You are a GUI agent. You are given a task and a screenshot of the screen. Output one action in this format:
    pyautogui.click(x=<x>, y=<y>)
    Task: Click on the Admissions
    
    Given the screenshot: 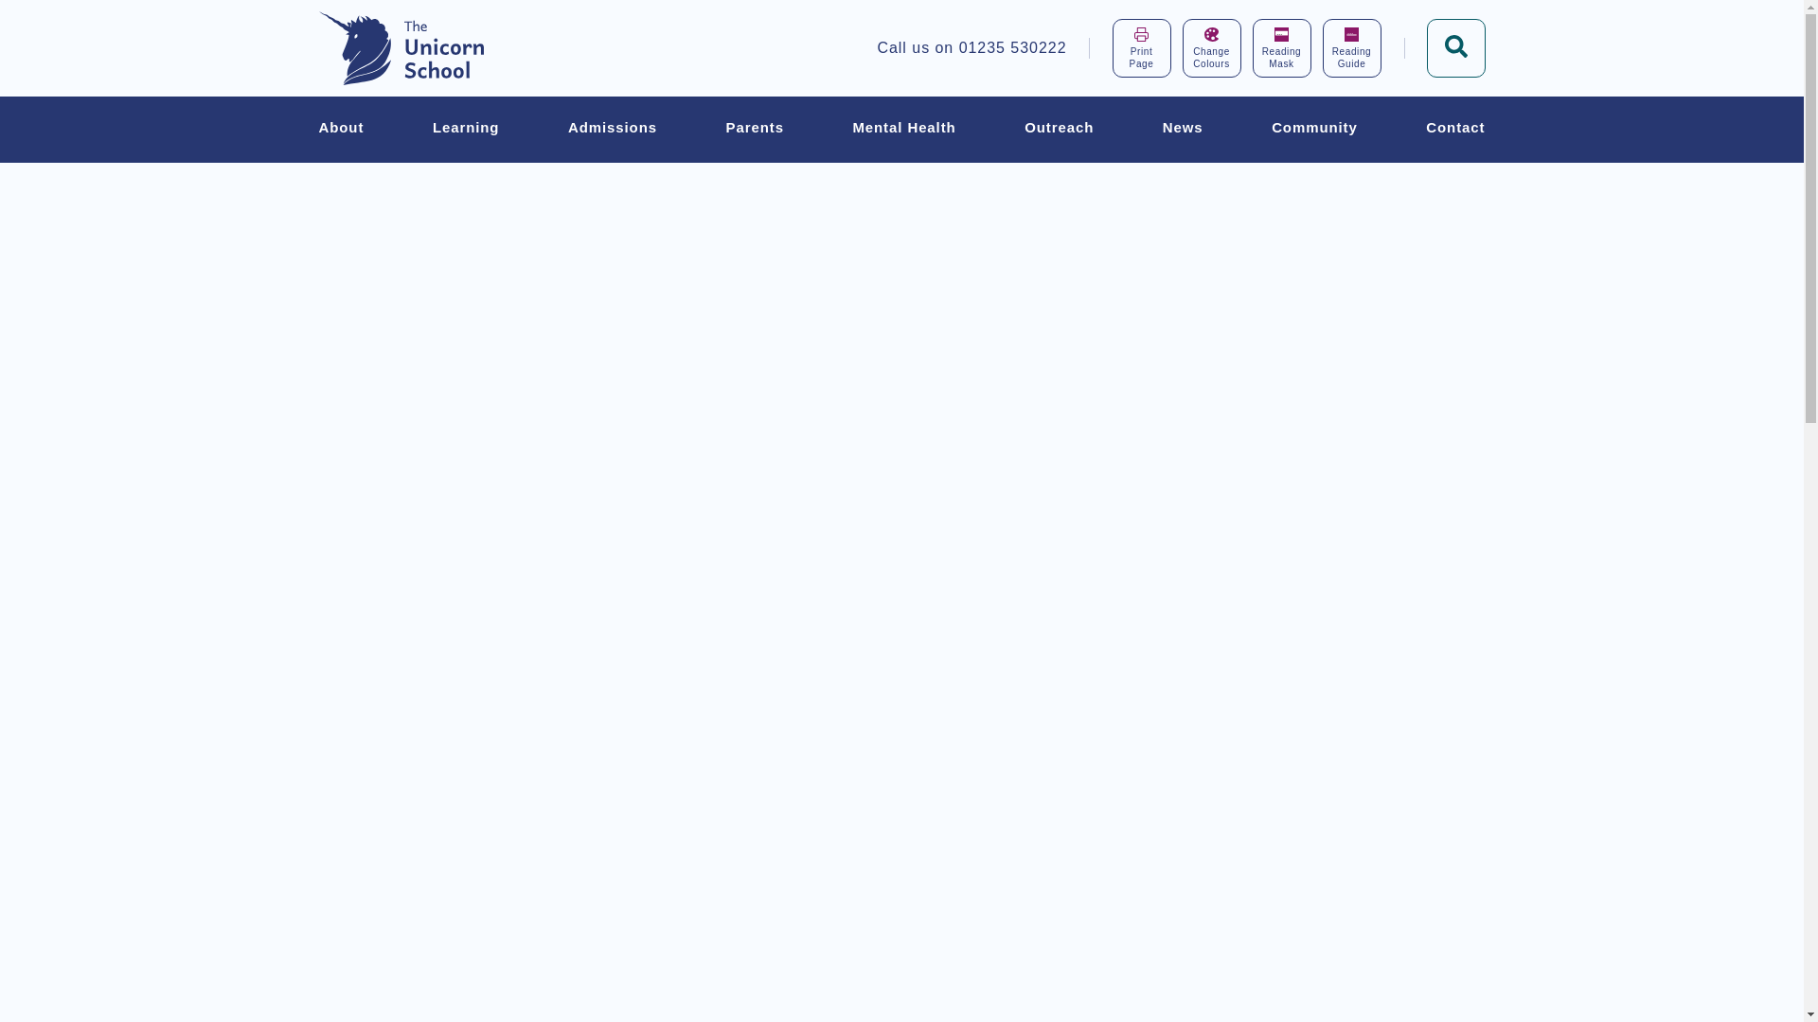 What is the action you would take?
    pyautogui.click(x=1350, y=48)
    